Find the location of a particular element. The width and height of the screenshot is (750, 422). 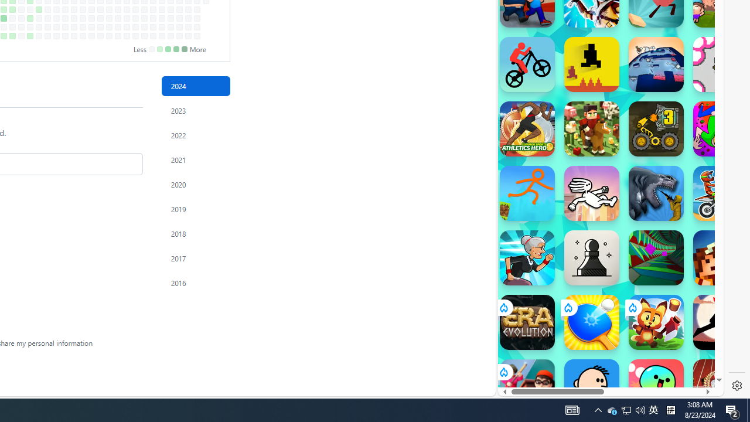

No contributions on October 10th. is located at coordinates (100, 18).